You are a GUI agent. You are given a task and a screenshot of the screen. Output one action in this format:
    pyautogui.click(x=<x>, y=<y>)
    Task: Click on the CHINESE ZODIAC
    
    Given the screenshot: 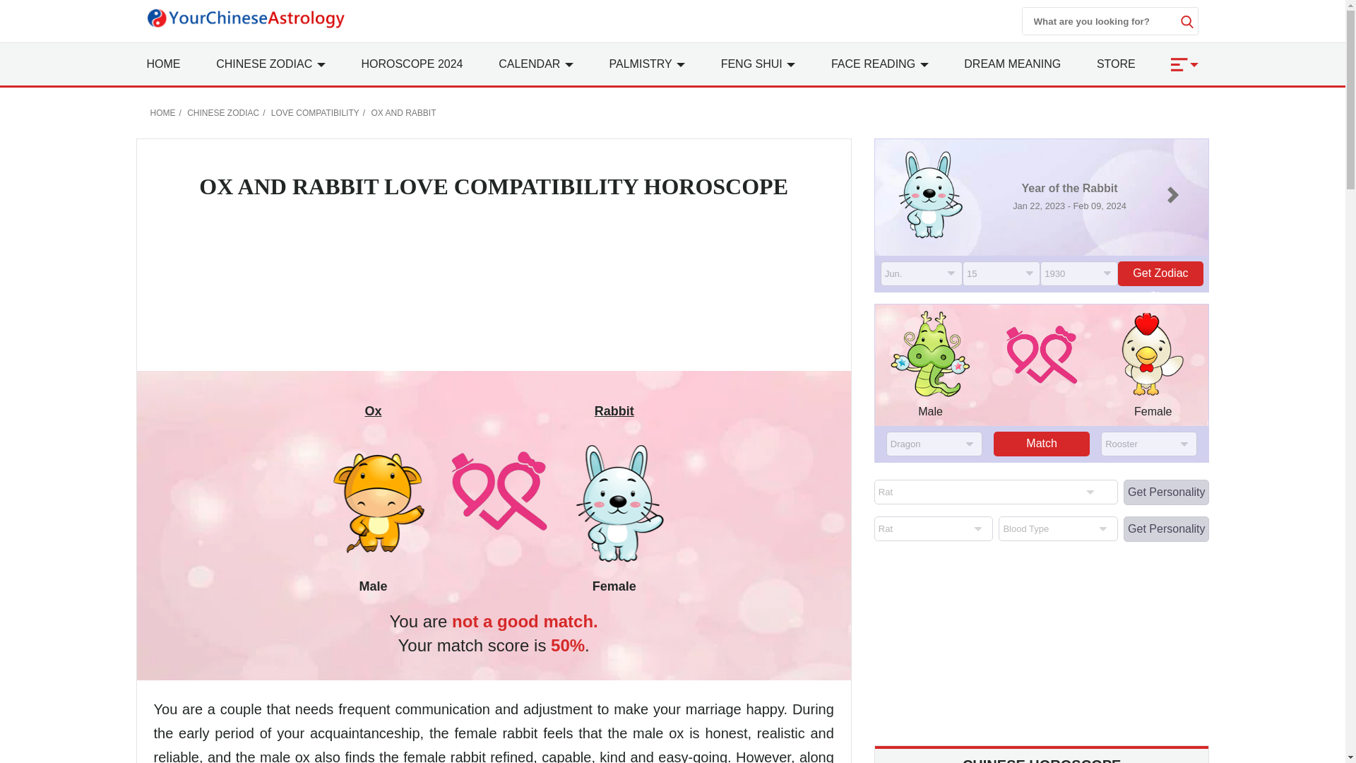 What is the action you would take?
    pyautogui.click(x=270, y=64)
    